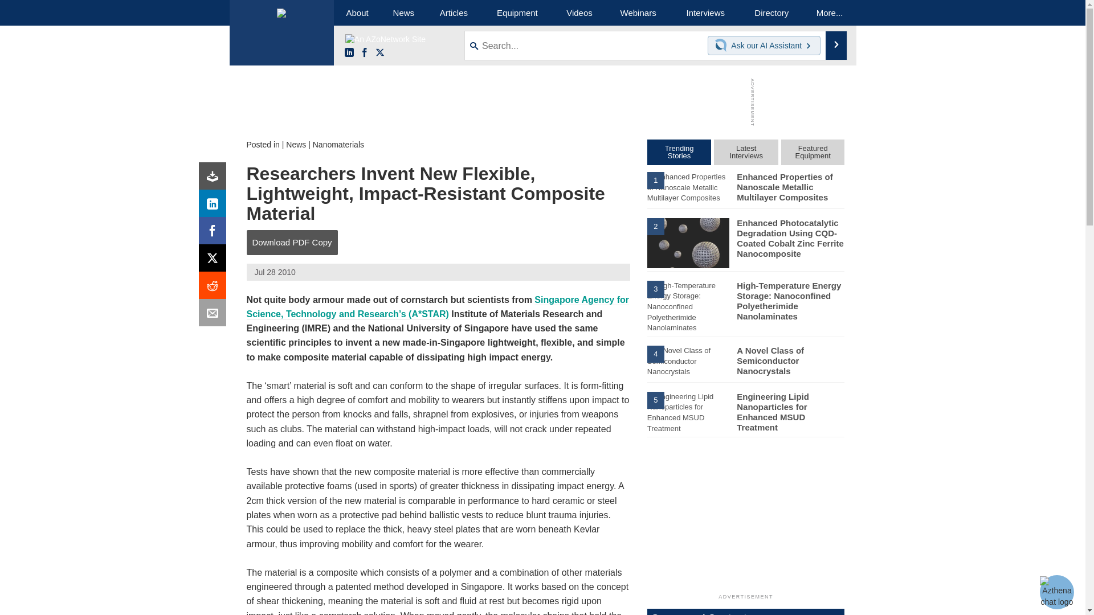 Image resolution: width=1094 pixels, height=615 pixels. What do you see at coordinates (296, 145) in the screenshot?
I see `News` at bounding box center [296, 145].